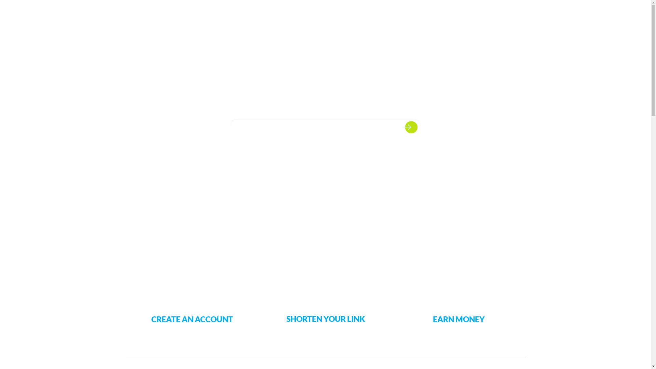 The height and width of the screenshot is (369, 656). I want to click on SIGN UP, so click(512, 21).